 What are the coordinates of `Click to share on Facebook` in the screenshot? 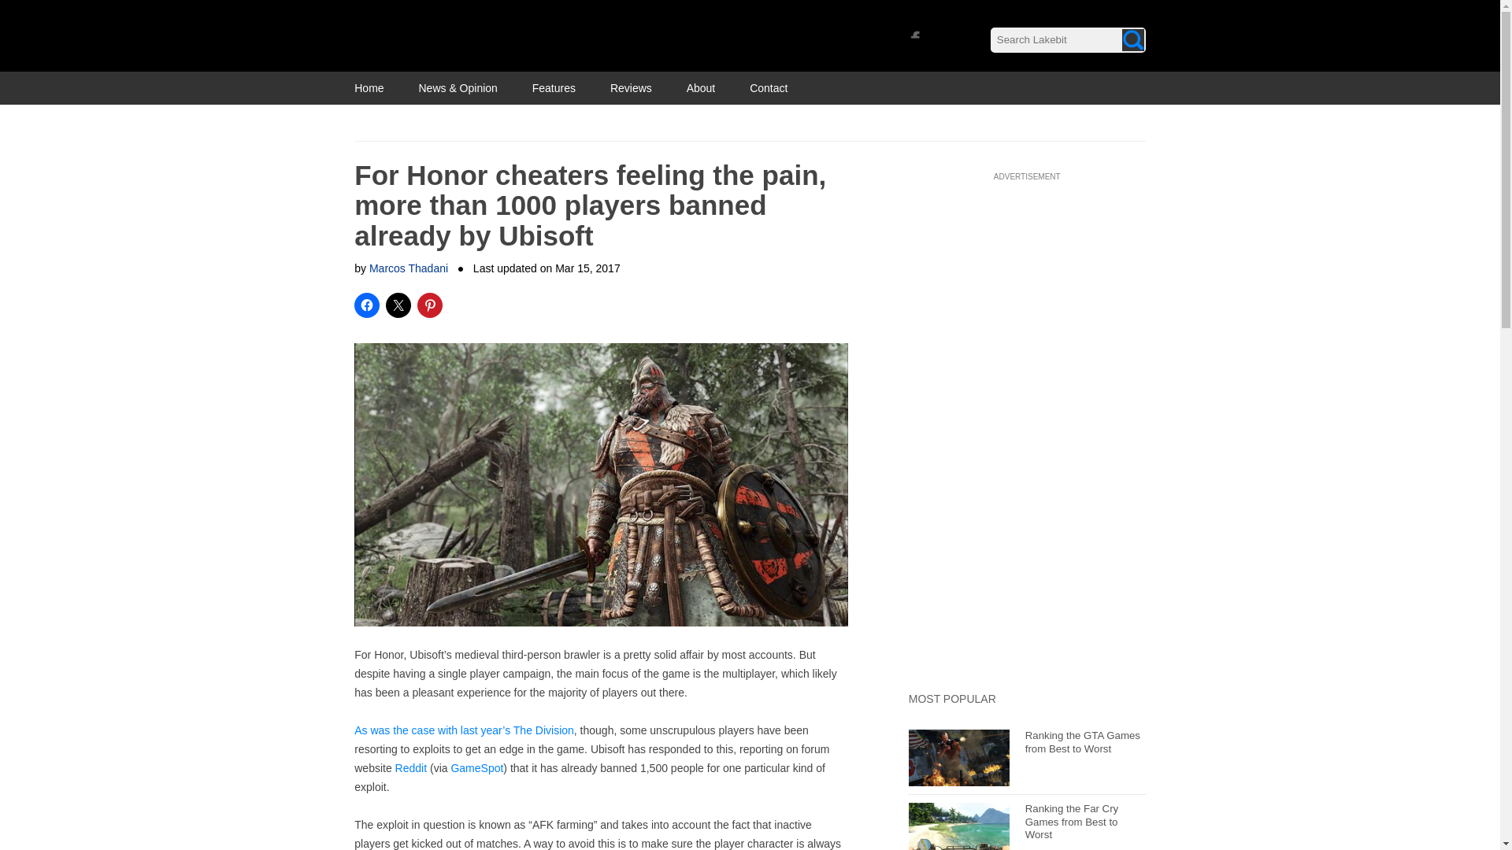 It's located at (366, 305).